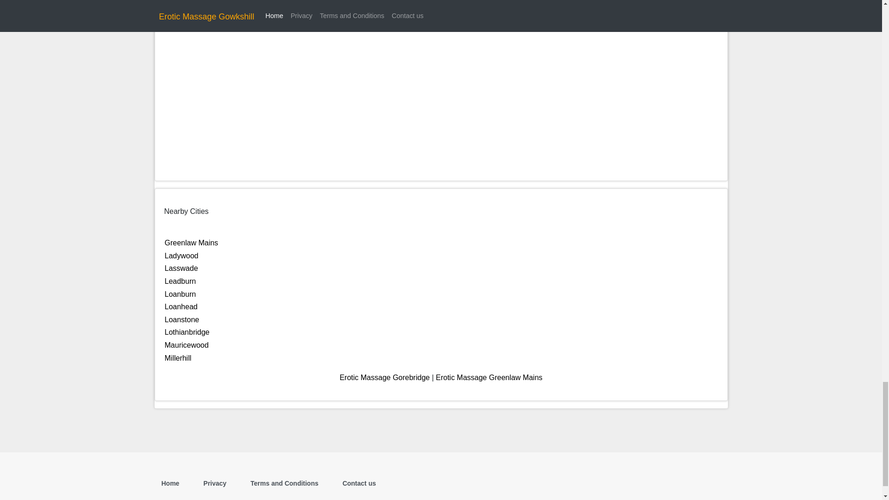 Image resolution: width=889 pixels, height=500 pixels. I want to click on Ladywood, so click(182, 256).